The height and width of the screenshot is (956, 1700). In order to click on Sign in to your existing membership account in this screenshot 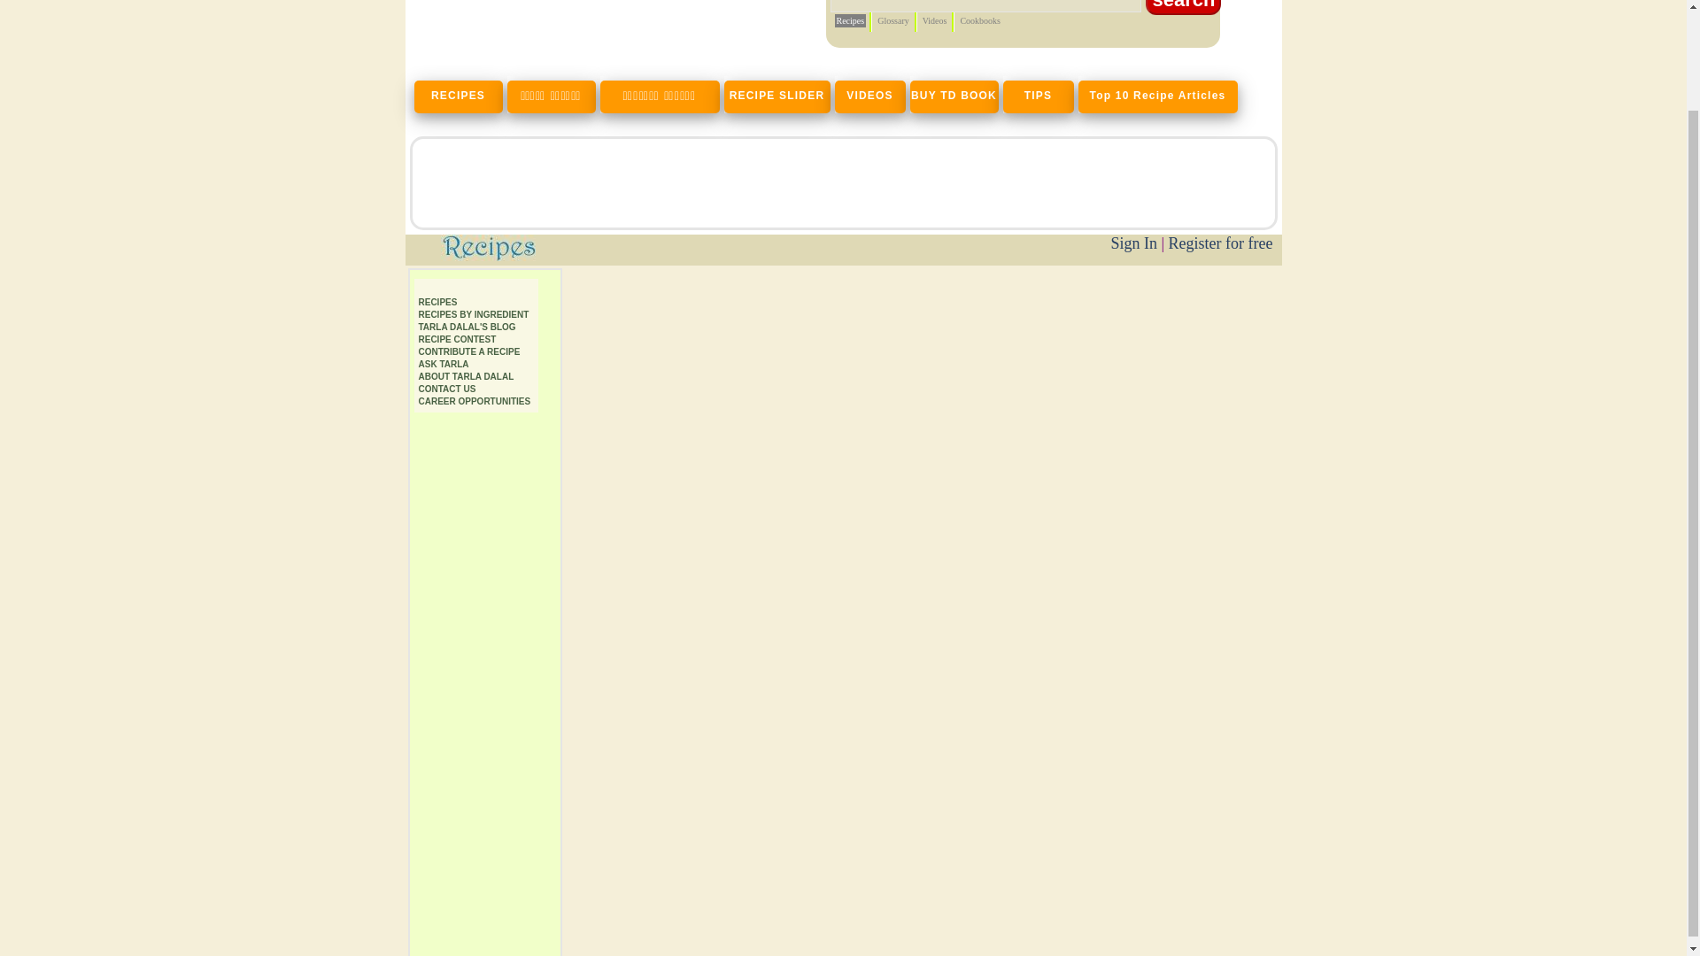, I will do `click(1133, 243)`.